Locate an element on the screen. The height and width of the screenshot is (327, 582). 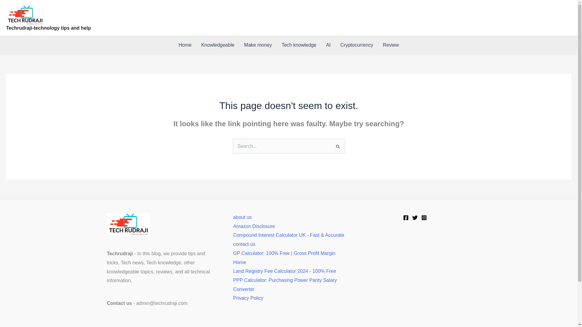
PPP Calculator: Purchasing Power Parity Salary Converter is located at coordinates (285, 285).